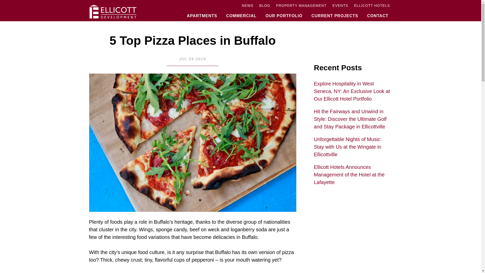 The image size is (485, 273). I want to click on OUR PORTFOLIO, so click(284, 13).